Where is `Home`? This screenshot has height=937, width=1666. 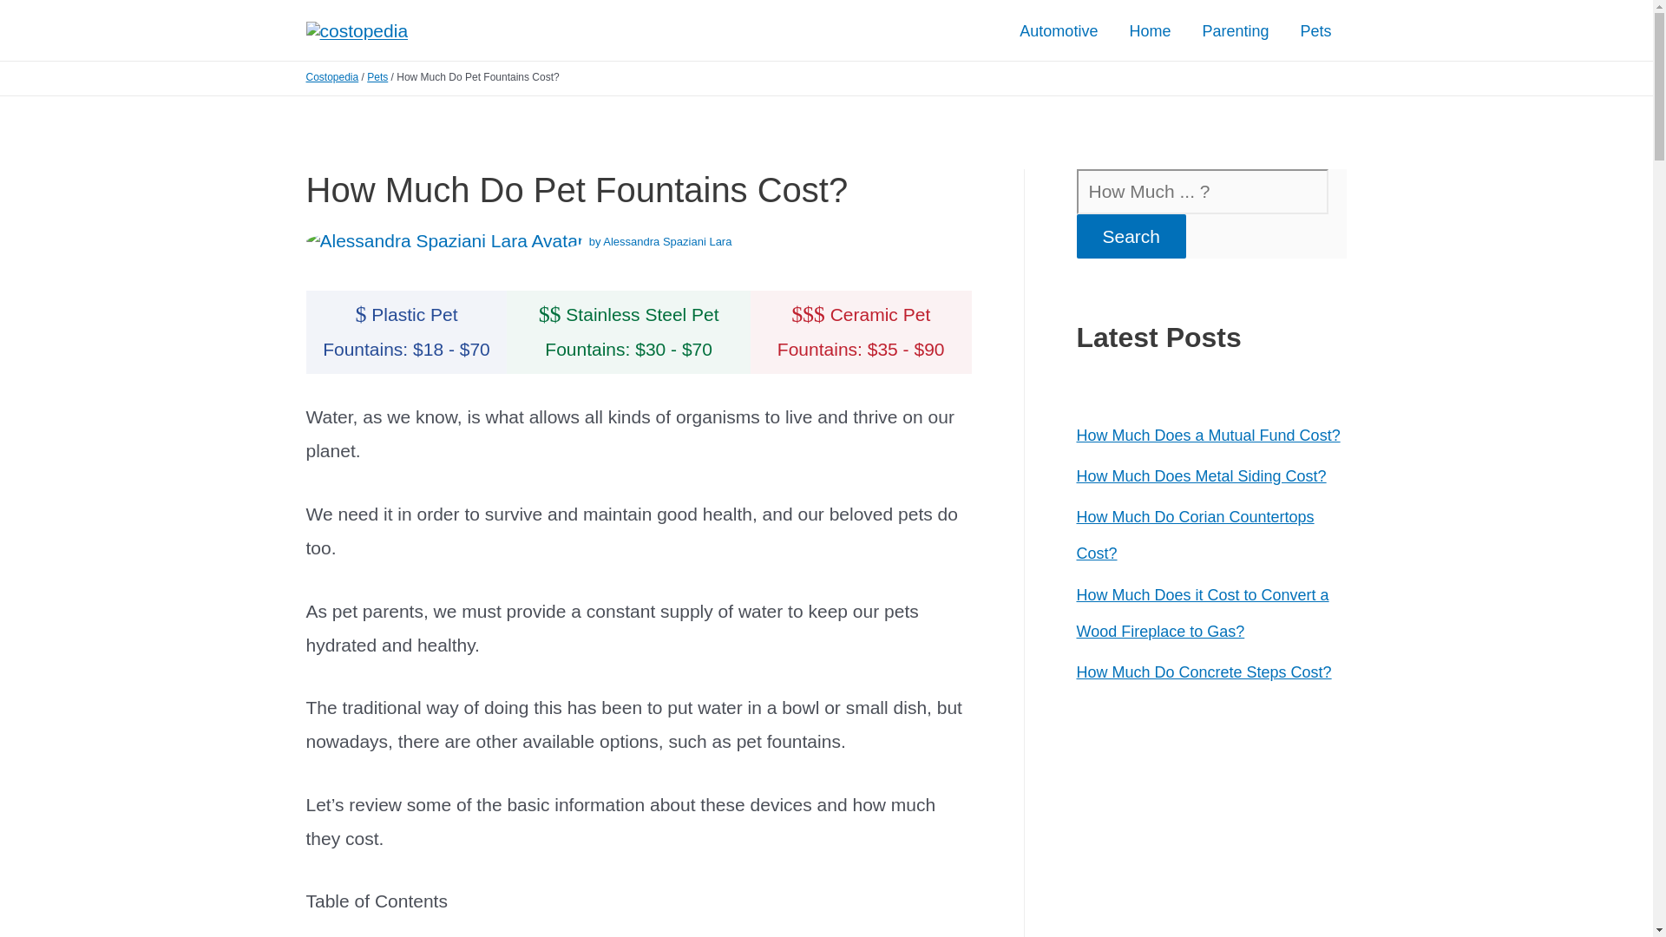
Home is located at coordinates (1149, 31).